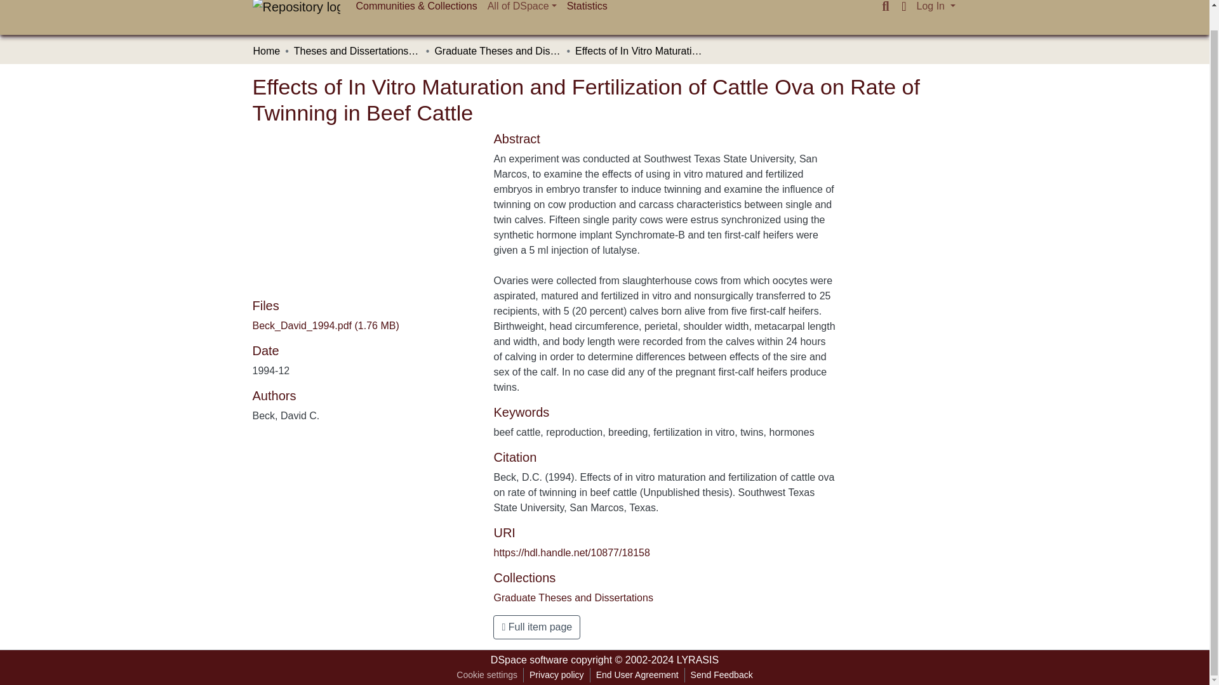  What do you see at coordinates (497, 51) in the screenshot?
I see `Graduate Theses and Dissertations` at bounding box center [497, 51].